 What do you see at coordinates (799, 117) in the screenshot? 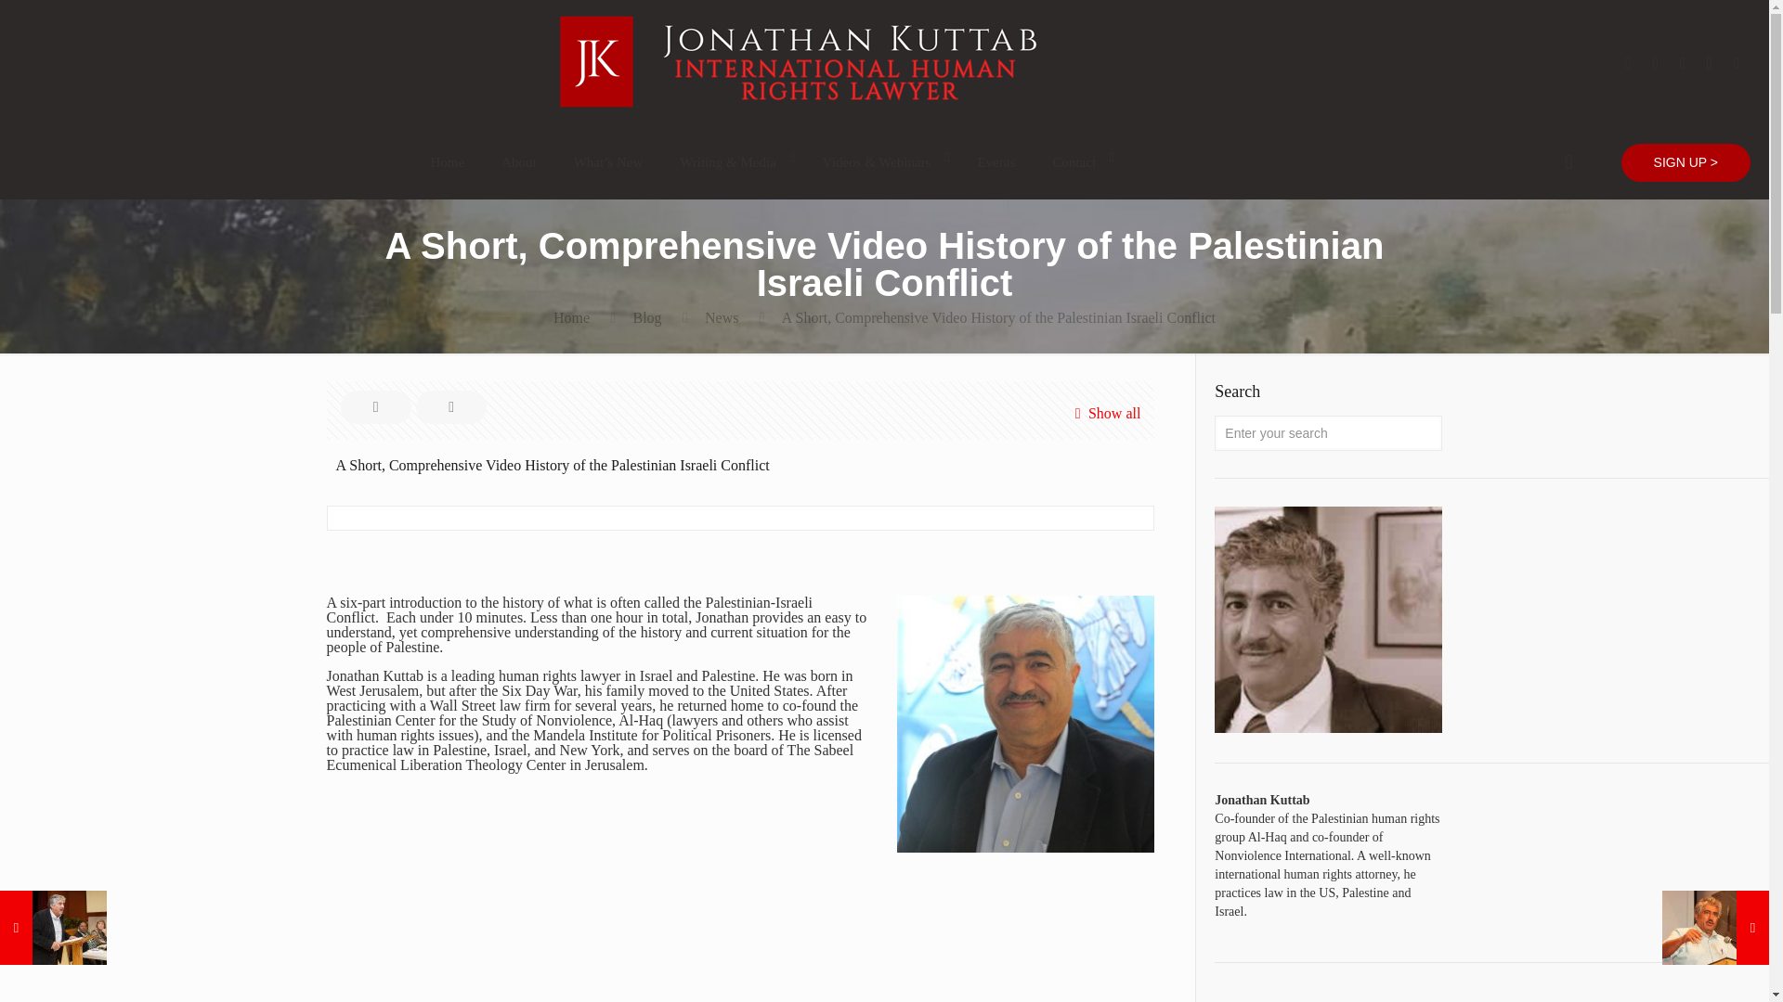
I see `Jonathan Kuttab` at bounding box center [799, 117].